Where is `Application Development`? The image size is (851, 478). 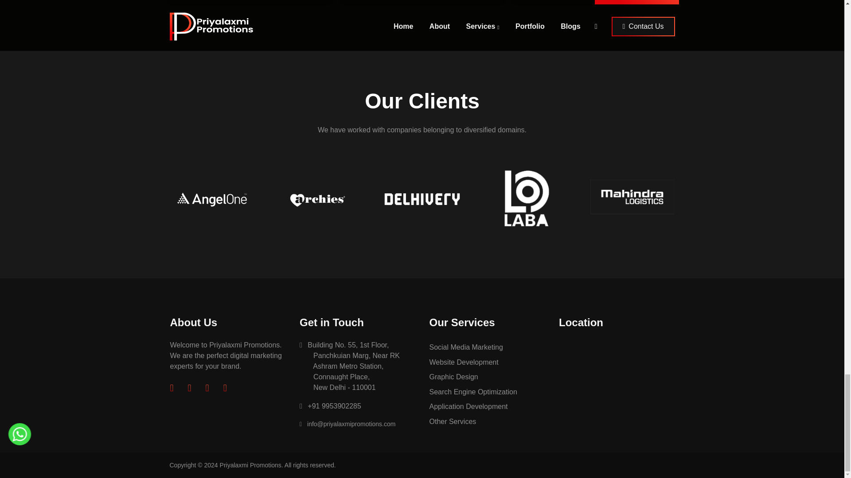 Application Development is located at coordinates (487, 406).